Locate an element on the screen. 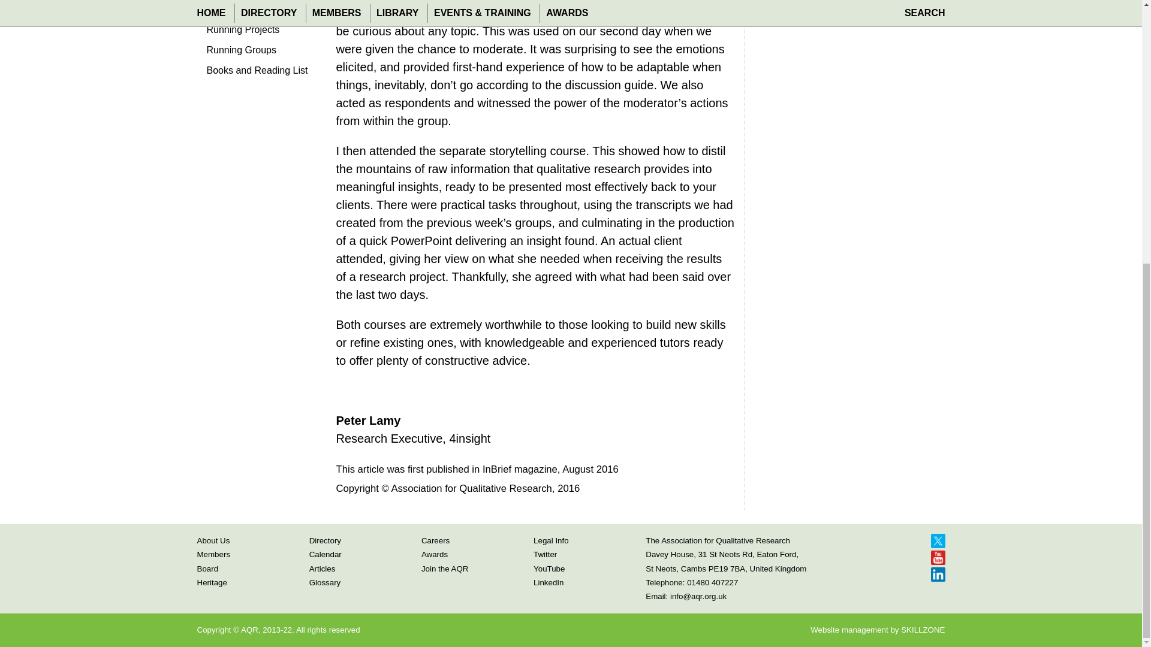  Articles is located at coordinates (323, 568).